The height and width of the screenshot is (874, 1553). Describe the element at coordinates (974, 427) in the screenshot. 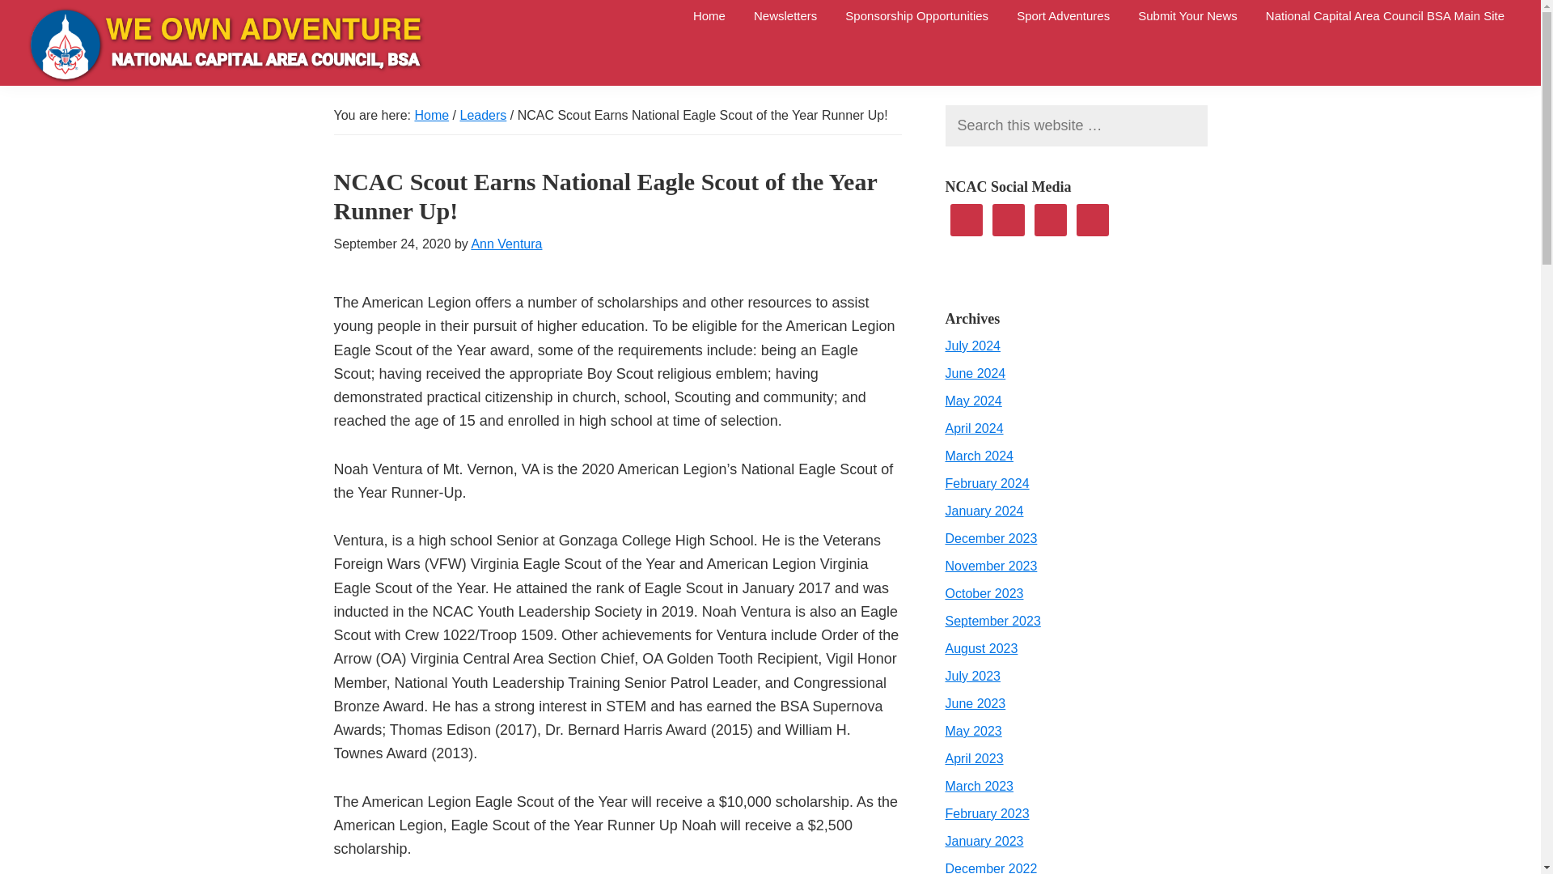

I see `April 2024` at that location.